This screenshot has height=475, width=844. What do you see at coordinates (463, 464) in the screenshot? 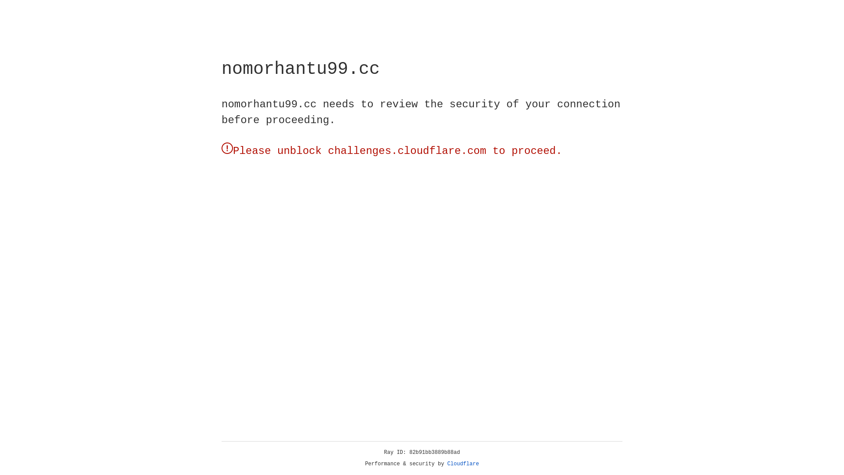
I see `Cloudflare` at bounding box center [463, 464].